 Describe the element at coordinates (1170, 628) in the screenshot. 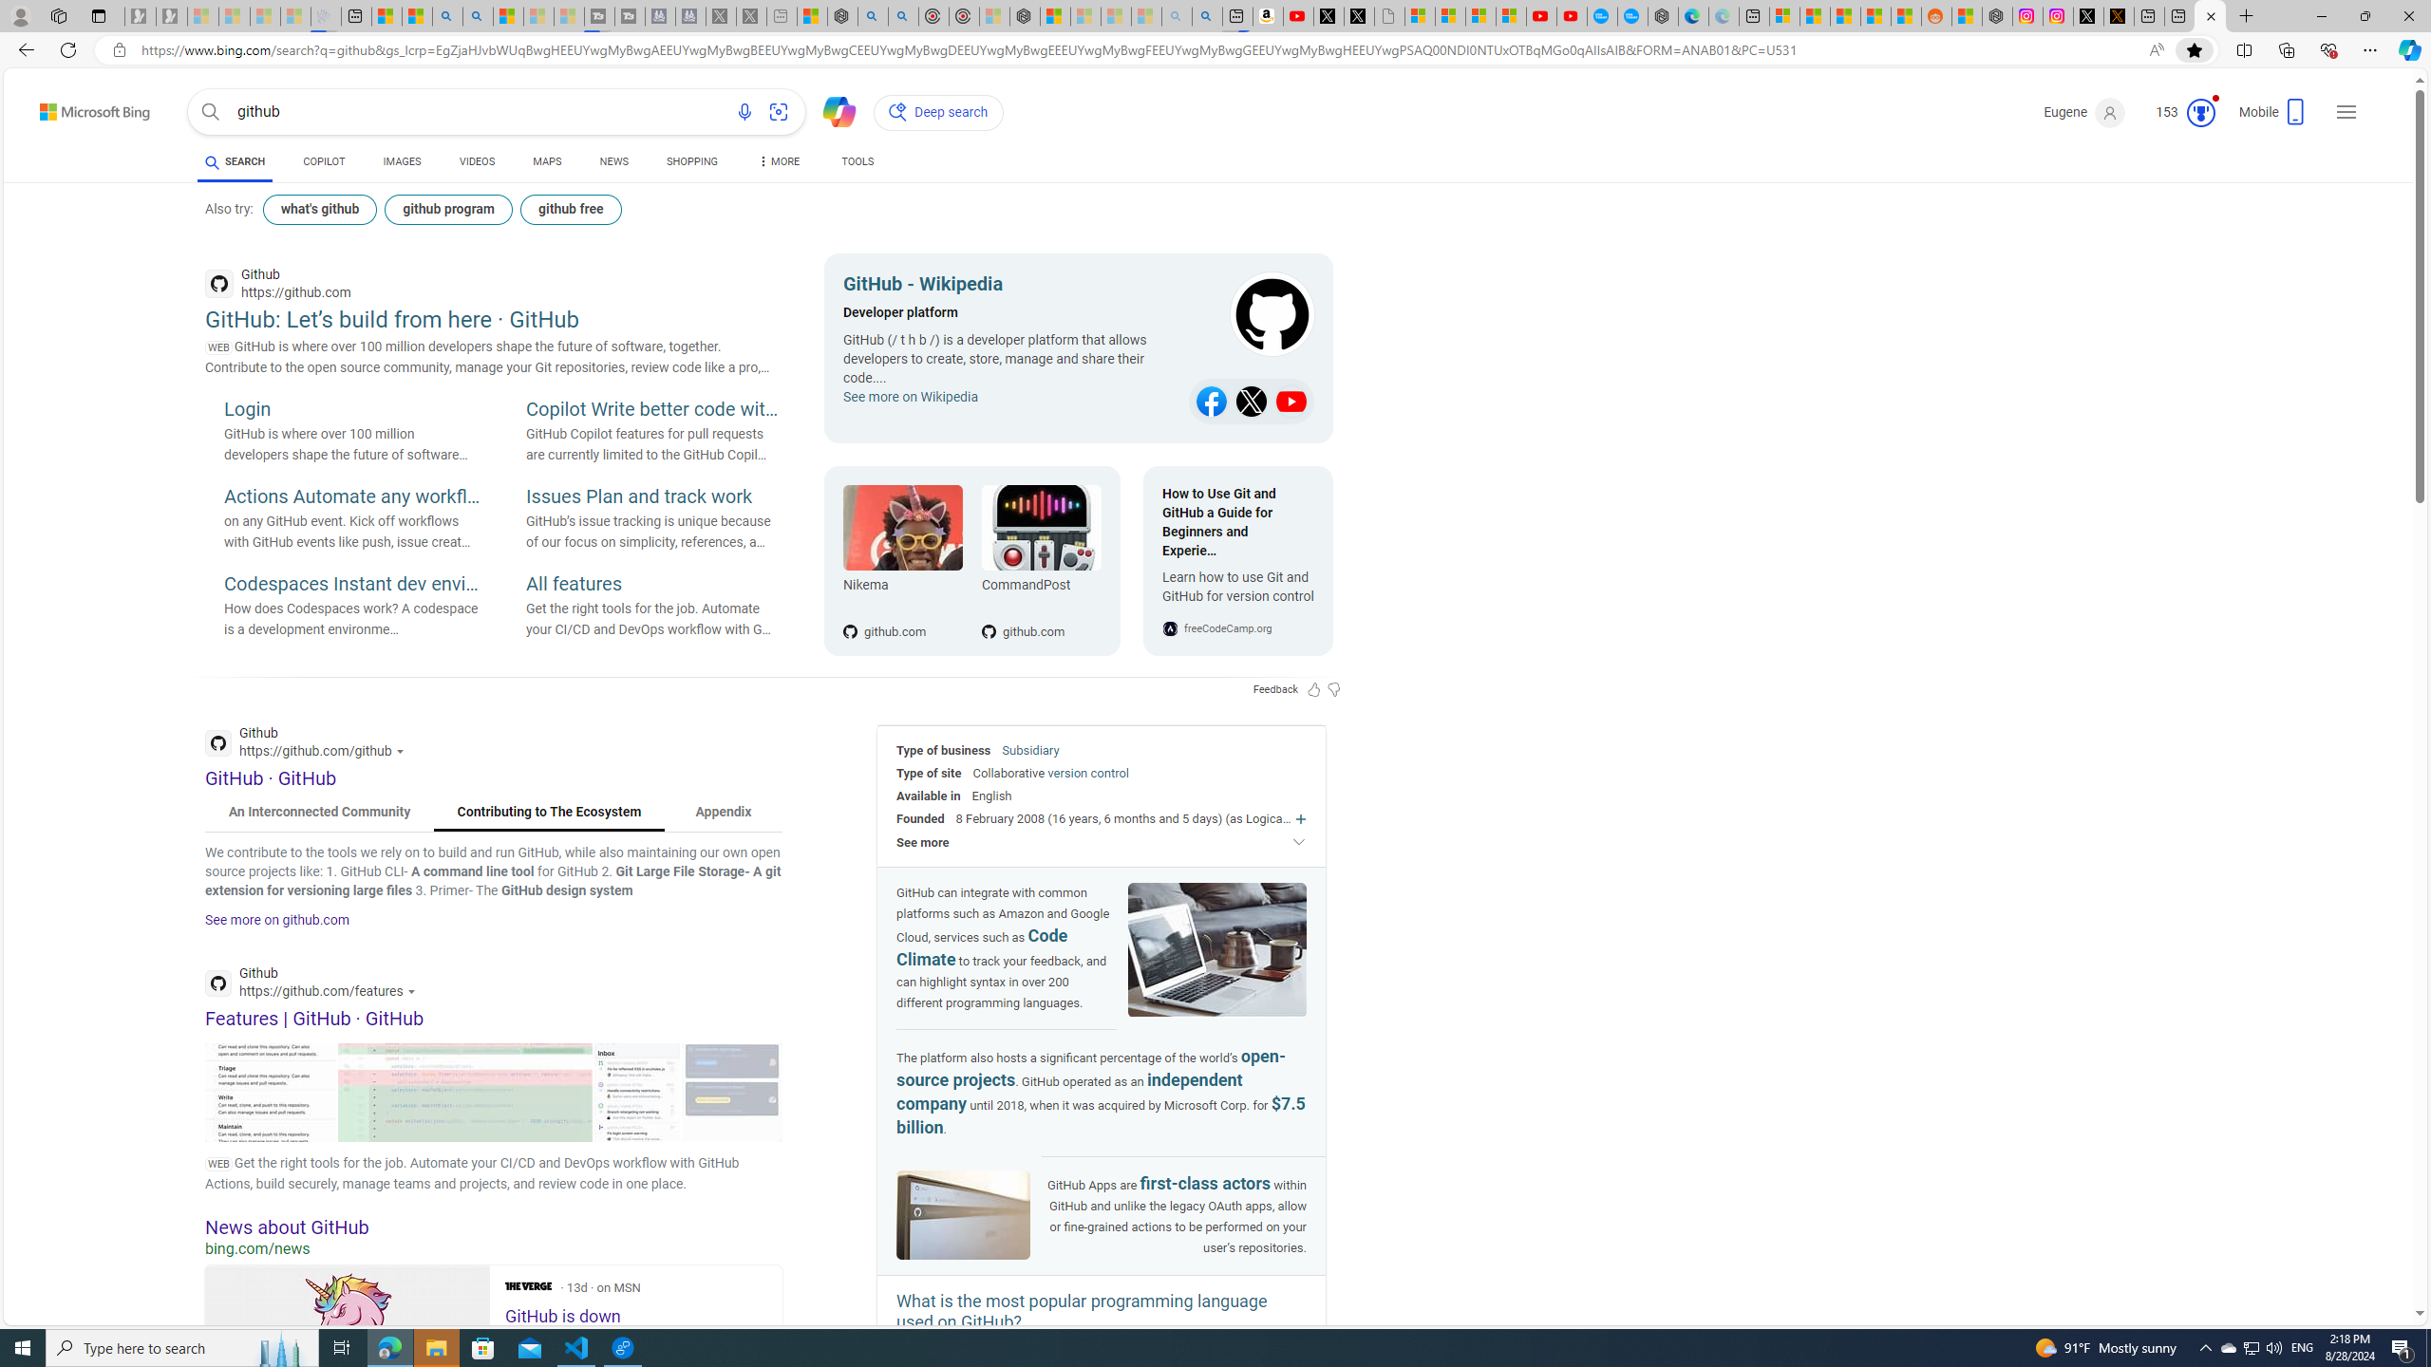

I see `Global Web Icon` at that location.